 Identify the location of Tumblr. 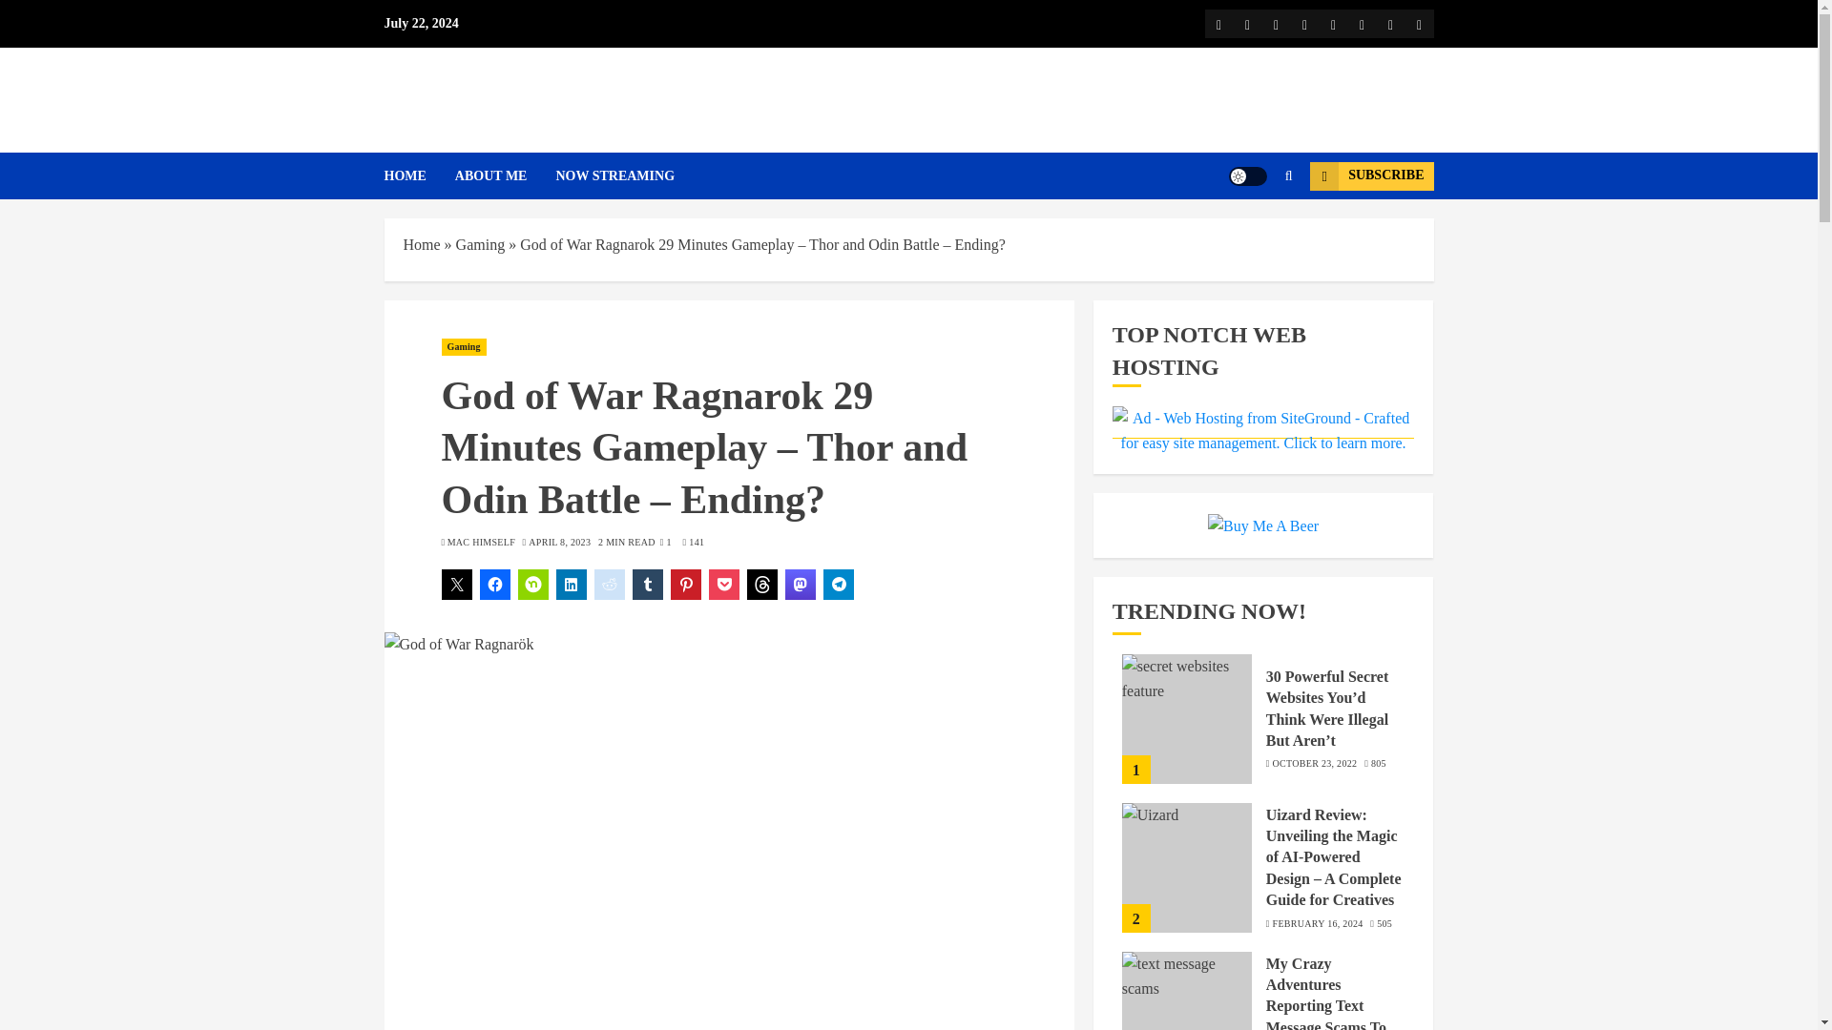
(1361, 23).